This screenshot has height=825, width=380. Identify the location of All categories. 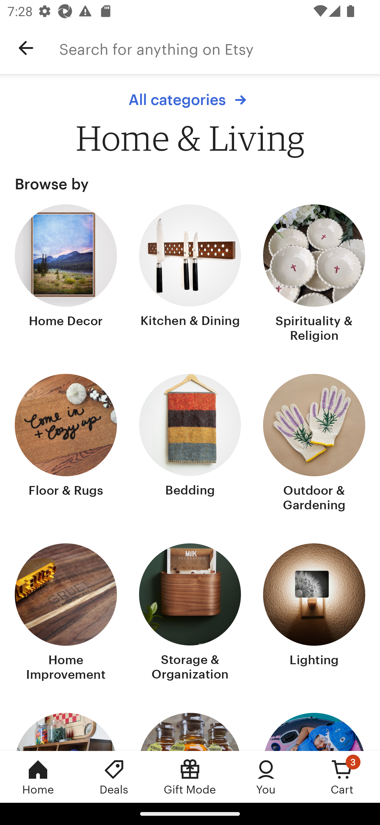
(190, 100).